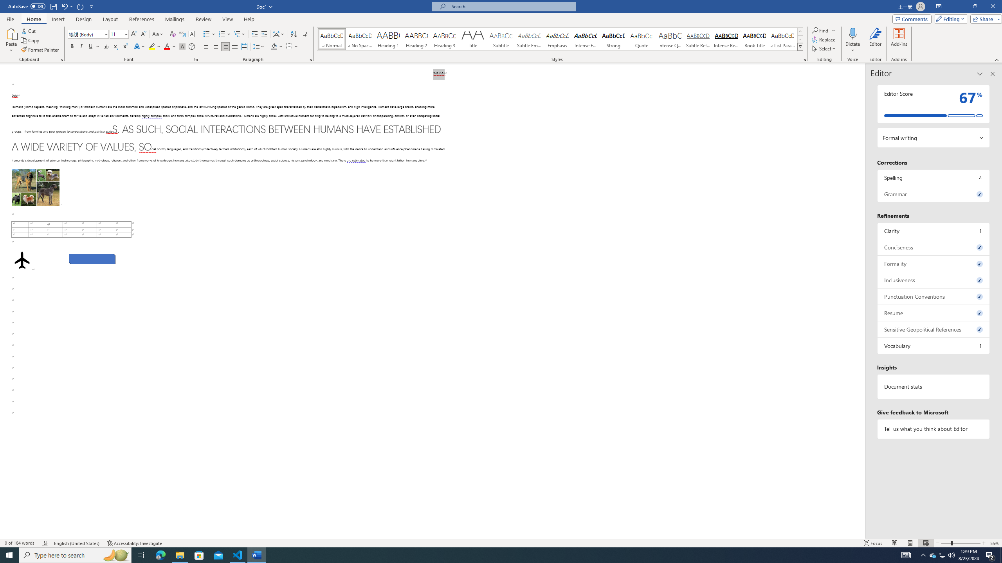 This screenshot has height=563, width=1002. What do you see at coordinates (995, 543) in the screenshot?
I see `Zoom 55%` at bounding box center [995, 543].